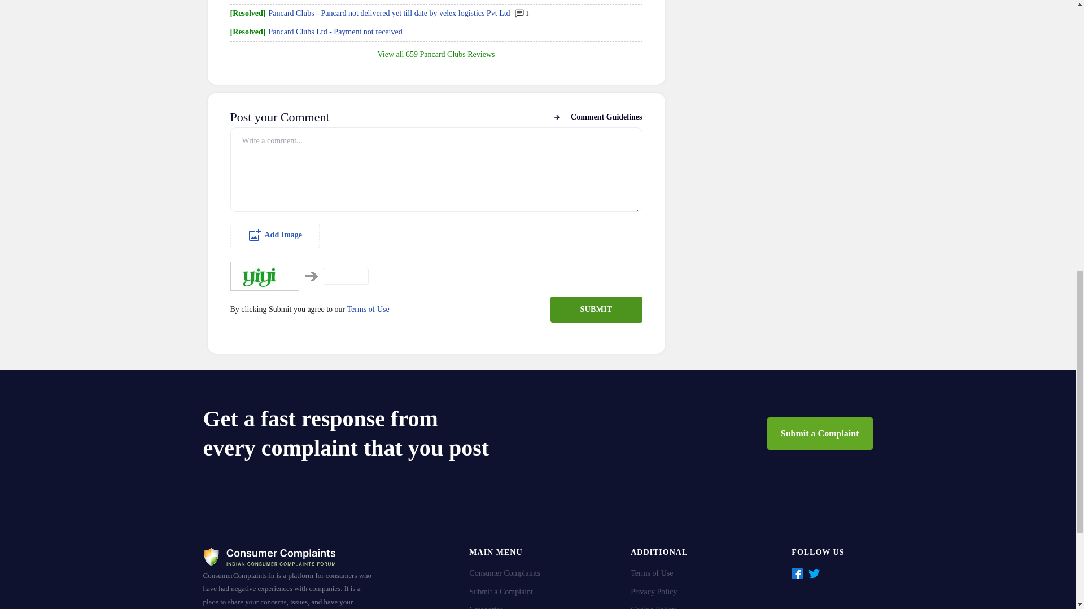 The image size is (1084, 609). Describe the element at coordinates (368, 309) in the screenshot. I see `Terms of Use` at that location.